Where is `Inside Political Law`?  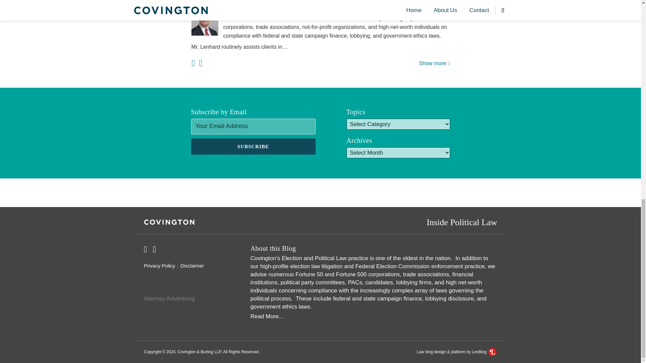 Inside Political Law is located at coordinates (462, 222).